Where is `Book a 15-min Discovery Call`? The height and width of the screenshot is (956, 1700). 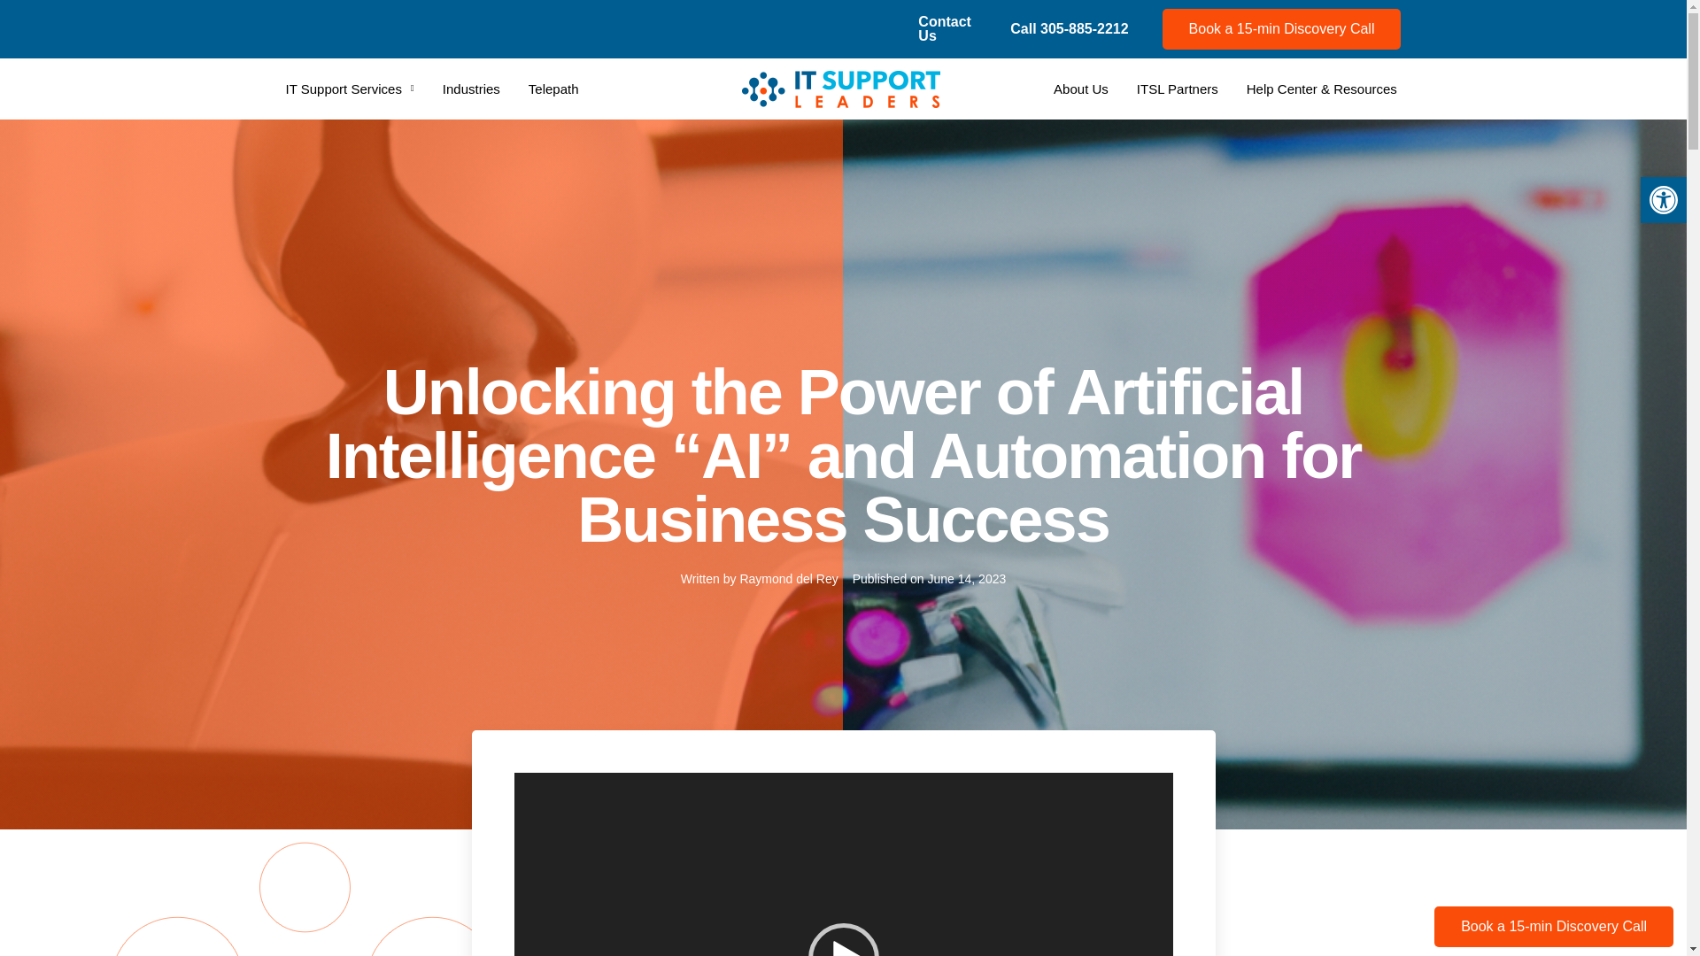
Book a 15-min Discovery Call is located at coordinates (1282, 28).